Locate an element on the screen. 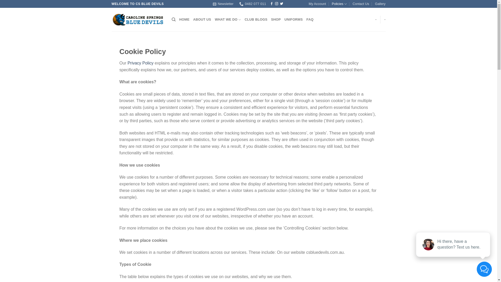  Policies is located at coordinates (339, 4).